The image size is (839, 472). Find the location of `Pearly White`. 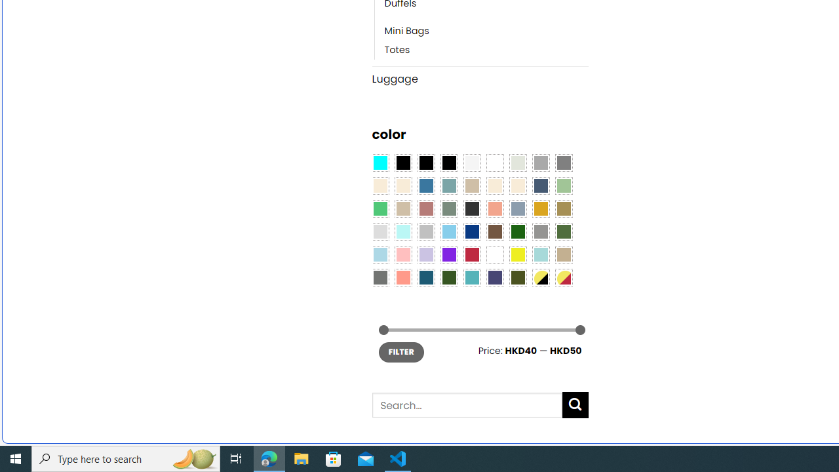

Pearly White is located at coordinates (472, 163).